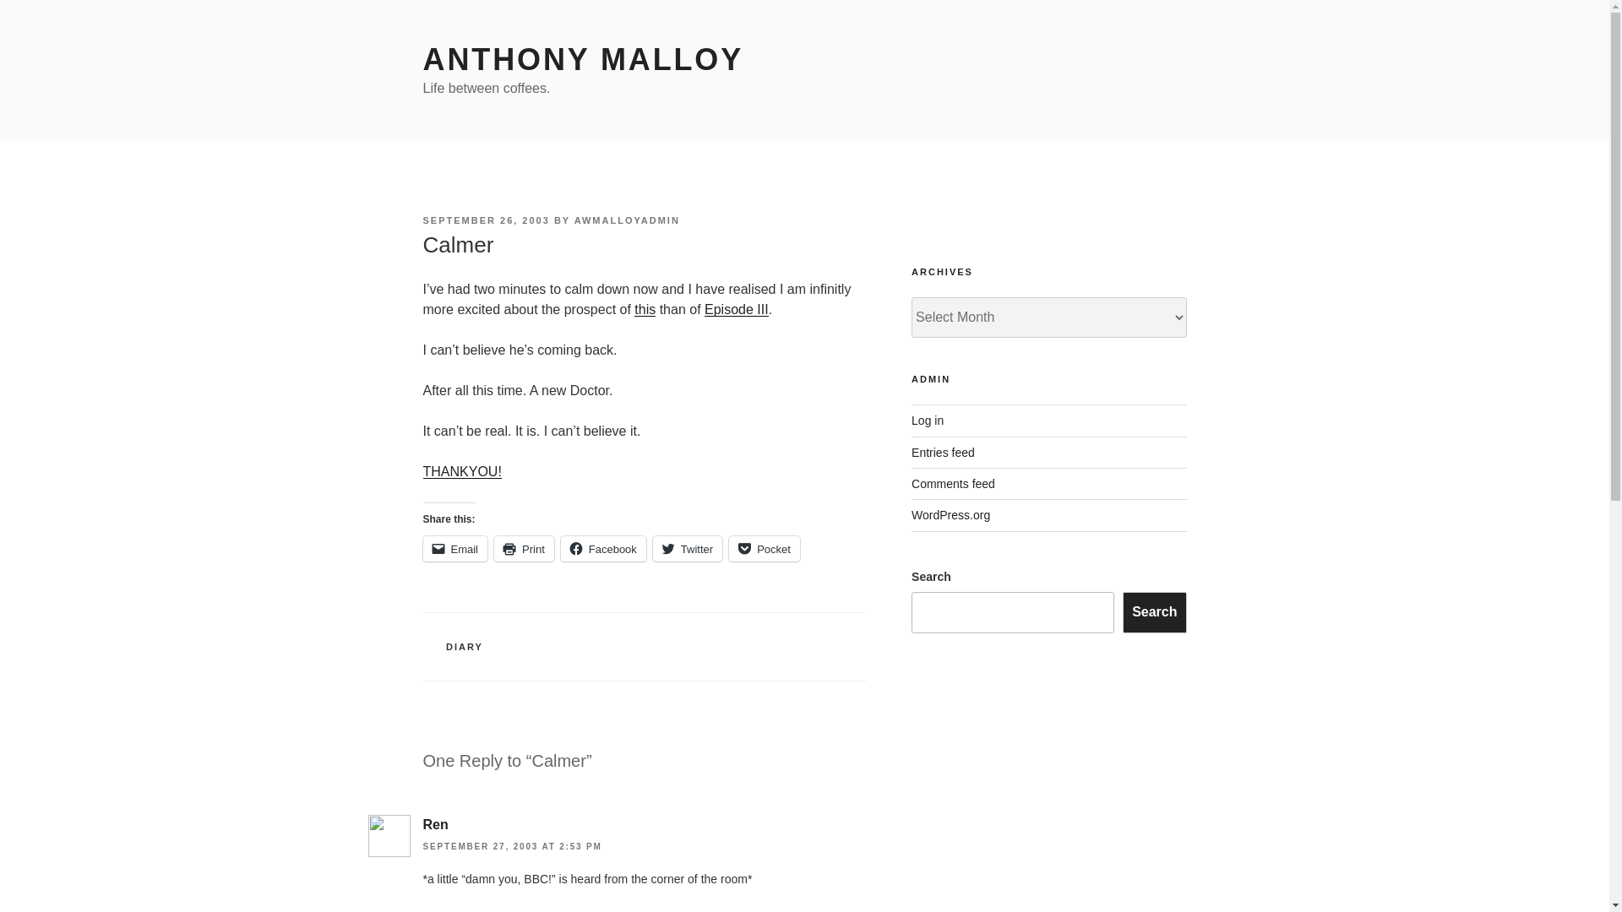 This screenshot has height=912, width=1622. What do you see at coordinates (603, 549) in the screenshot?
I see `Facebook` at bounding box center [603, 549].